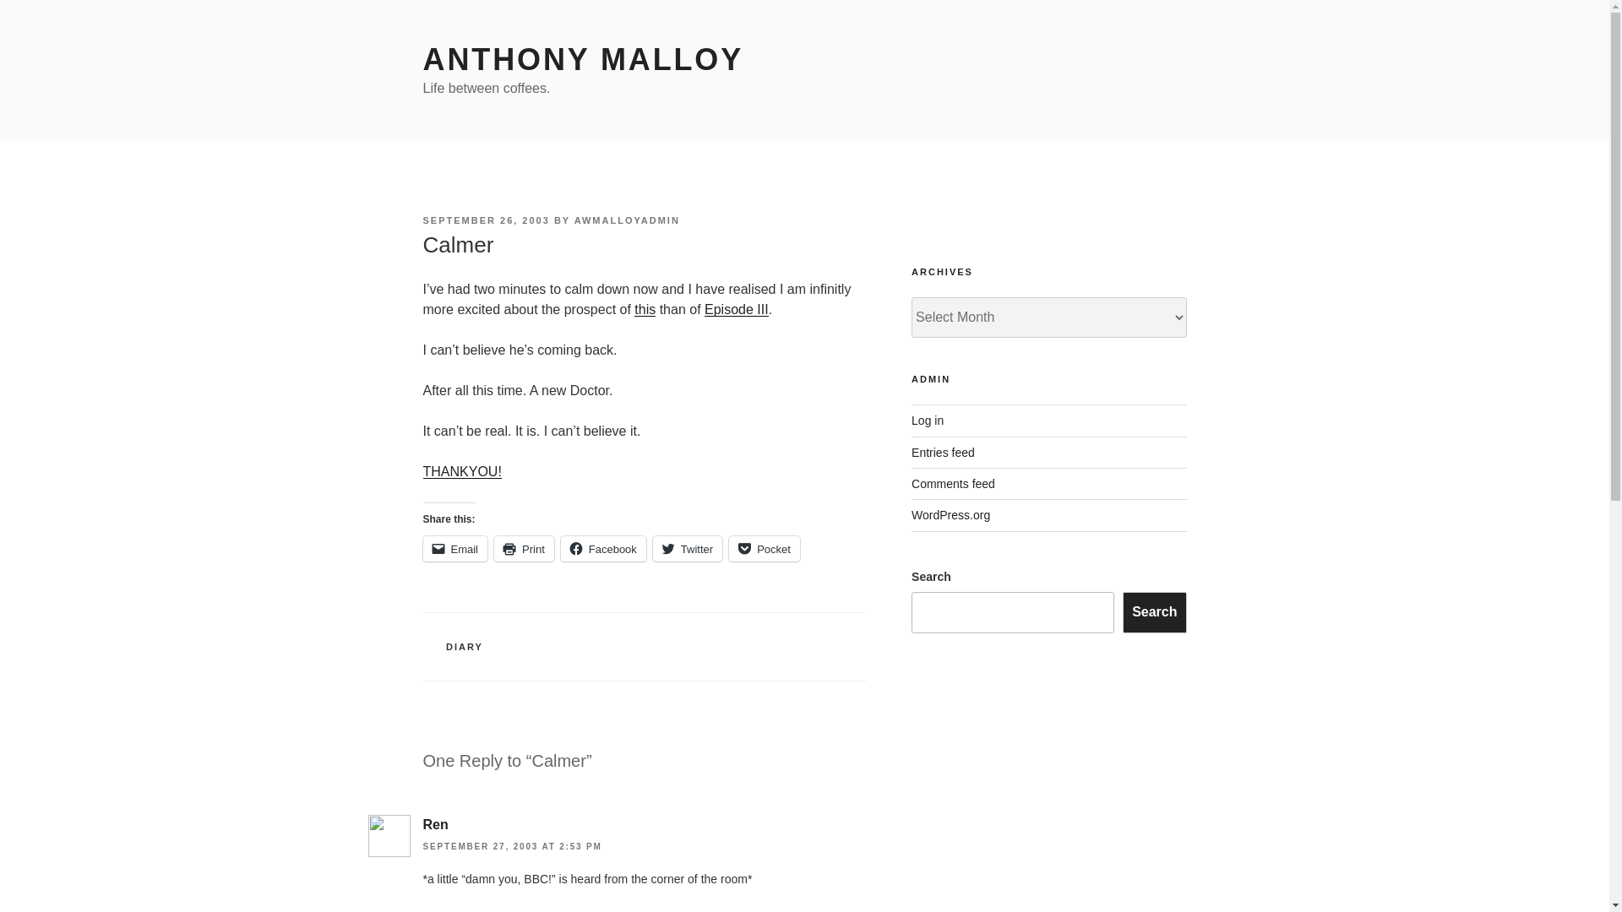 This screenshot has height=912, width=1622. What do you see at coordinates (603, 549) in the screenshot?
I see `Facebook` at bounding box center [603, 549].